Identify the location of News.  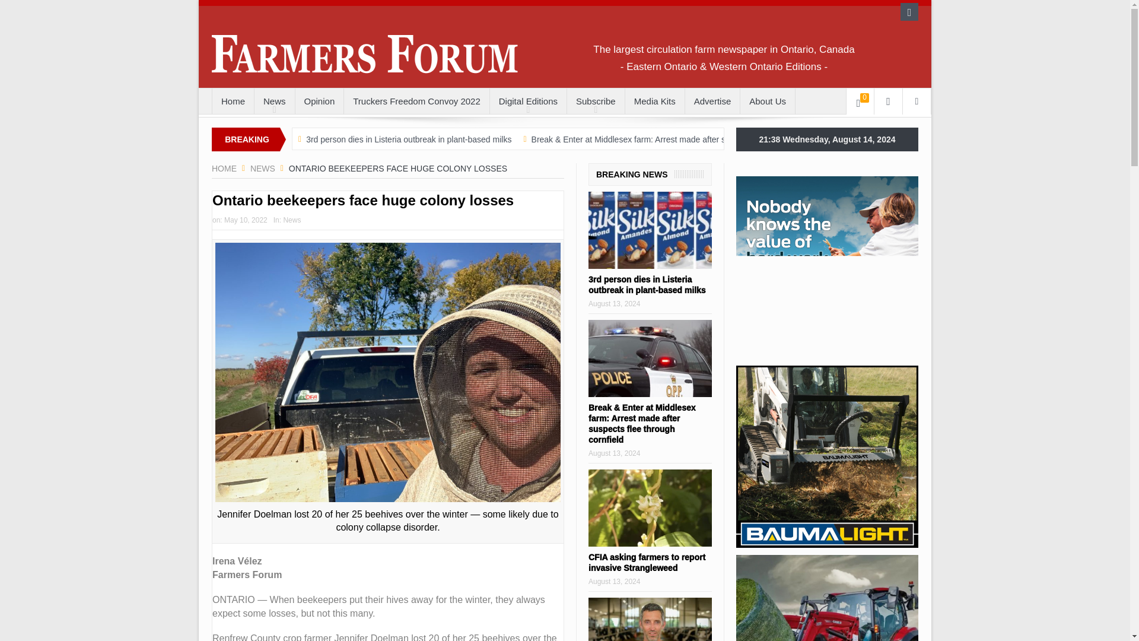
(274, 101).